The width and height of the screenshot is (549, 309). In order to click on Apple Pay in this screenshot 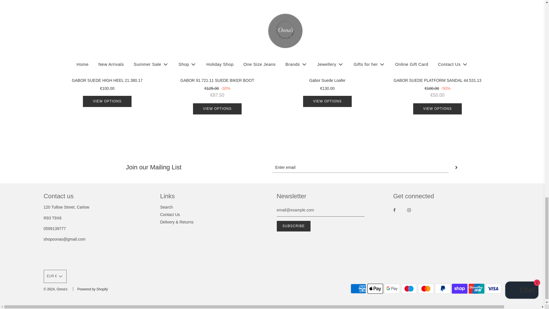, I will do `click(375, 289)`.